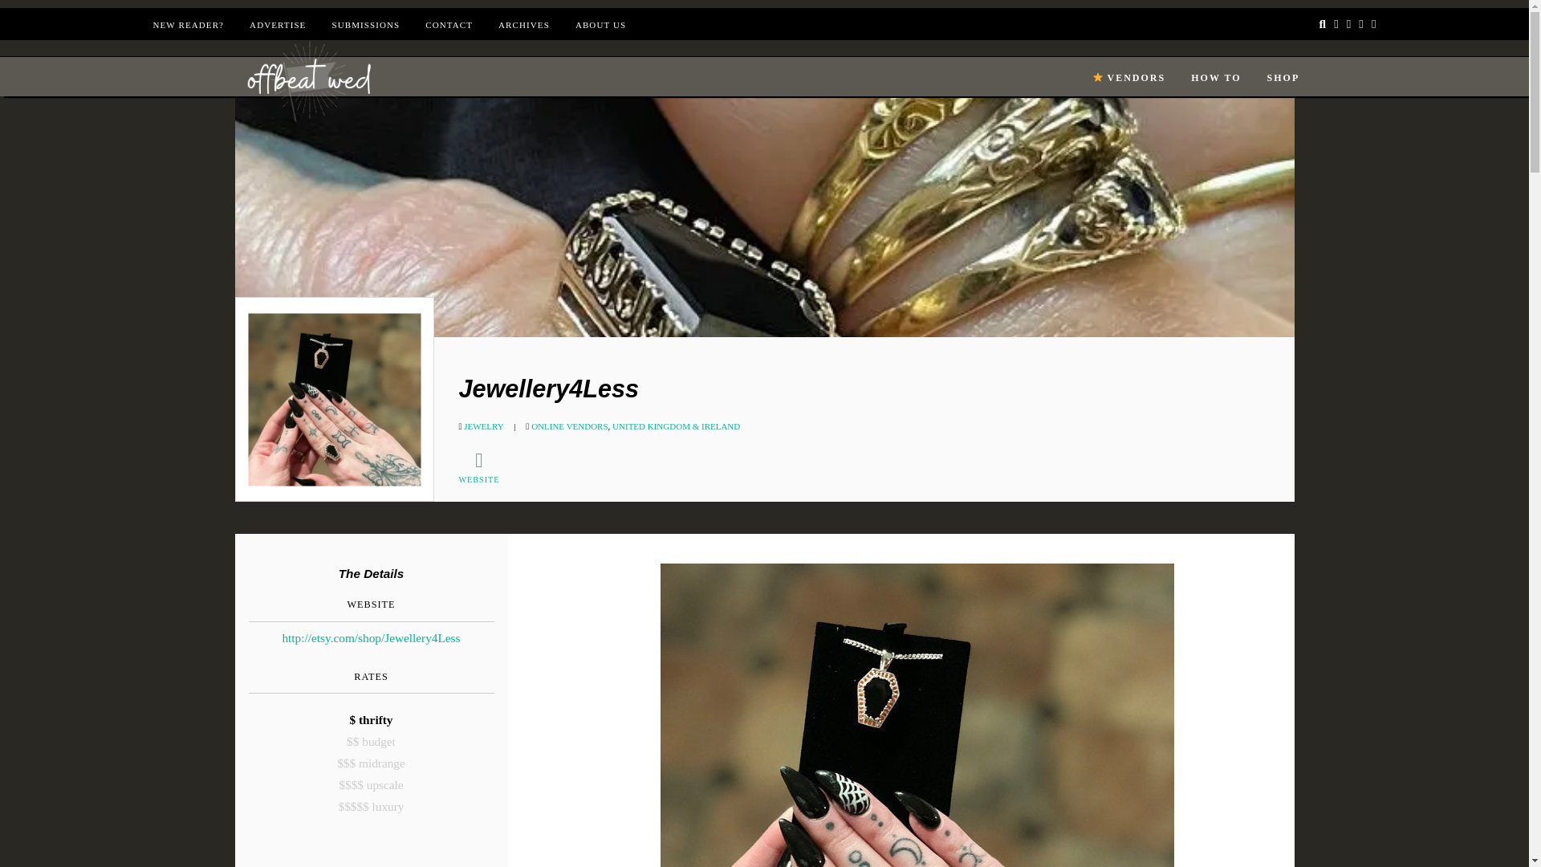 The height and width of the screenshot is (867, 1541). Describe the element at coordinates (278, 24) in the screenshot. I see `ADVERTISE` at that location.